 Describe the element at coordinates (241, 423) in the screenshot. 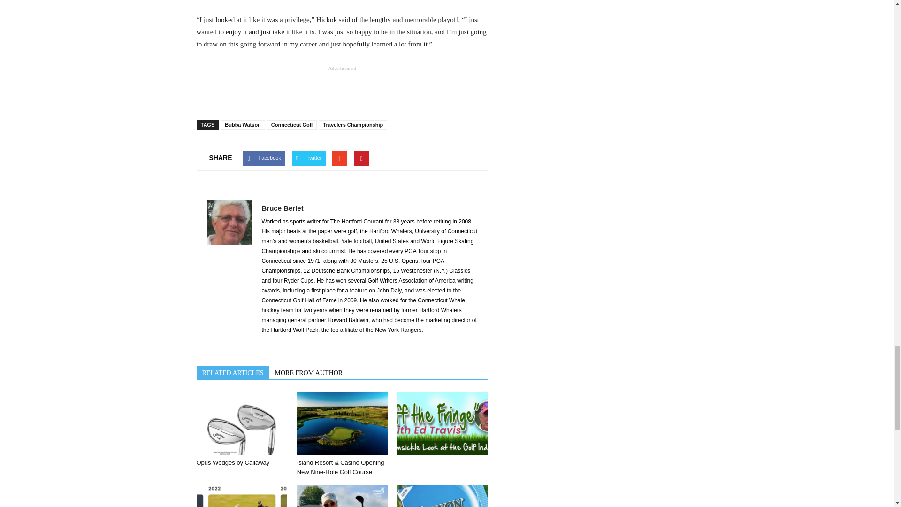

I see `Opus Wedges by Callaway` at that location.